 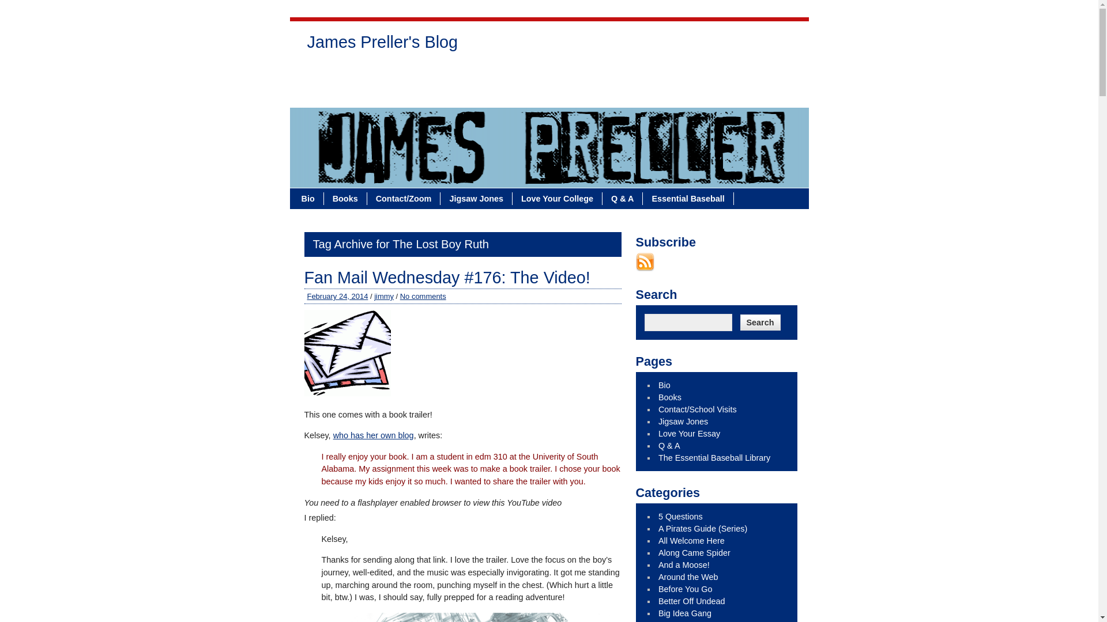 I want to click on Love Your Essay, so click(x=595, y=74).